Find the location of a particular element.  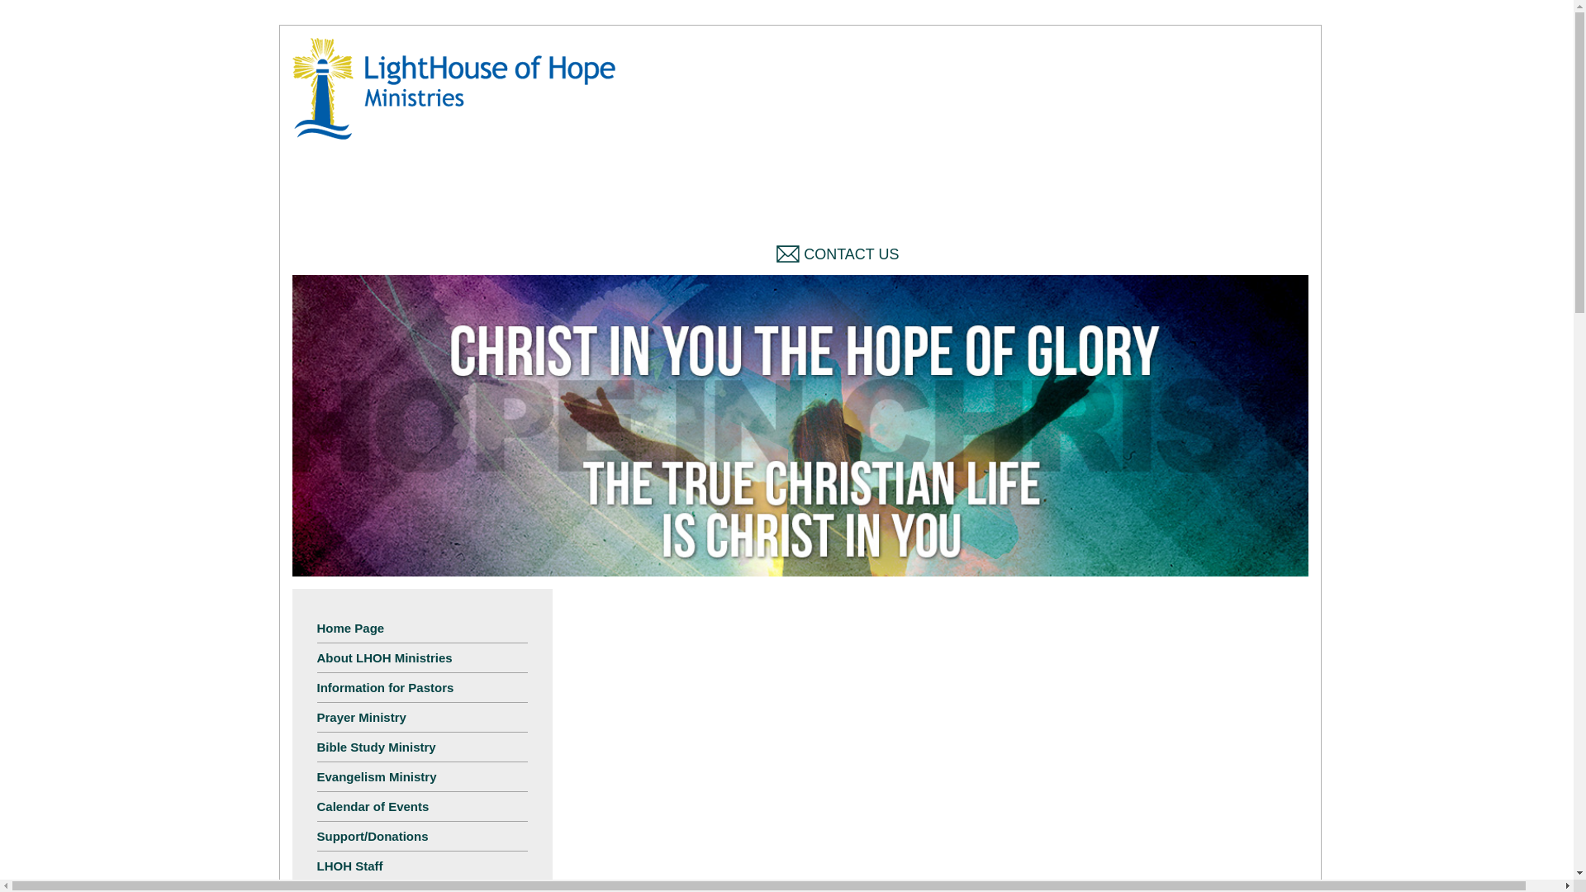

LHOH Staff is located at coordinates (423, 866).